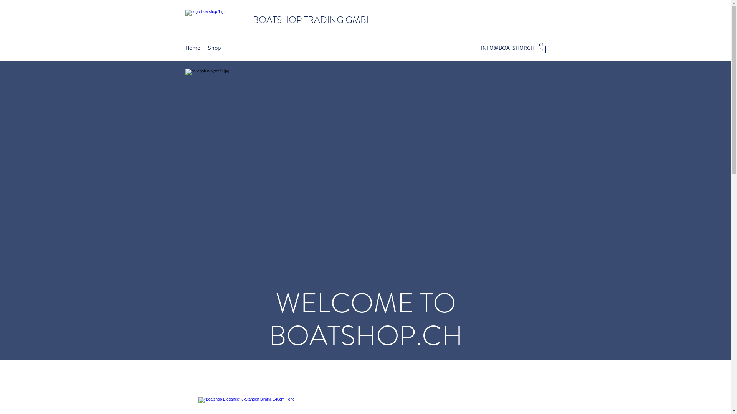 The image size is (737, 414). Describe the element at coordinates (215, 48) in the screenshot. I see `Shop` at that location.